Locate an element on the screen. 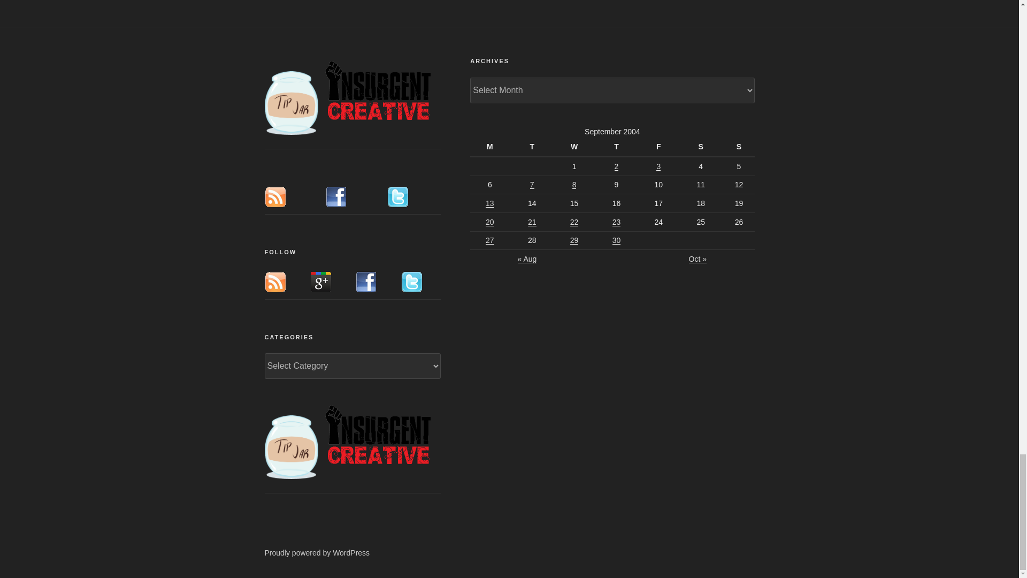 This screenshot has height=578, width=1027. Thursday is located at coordinates (617, 147).